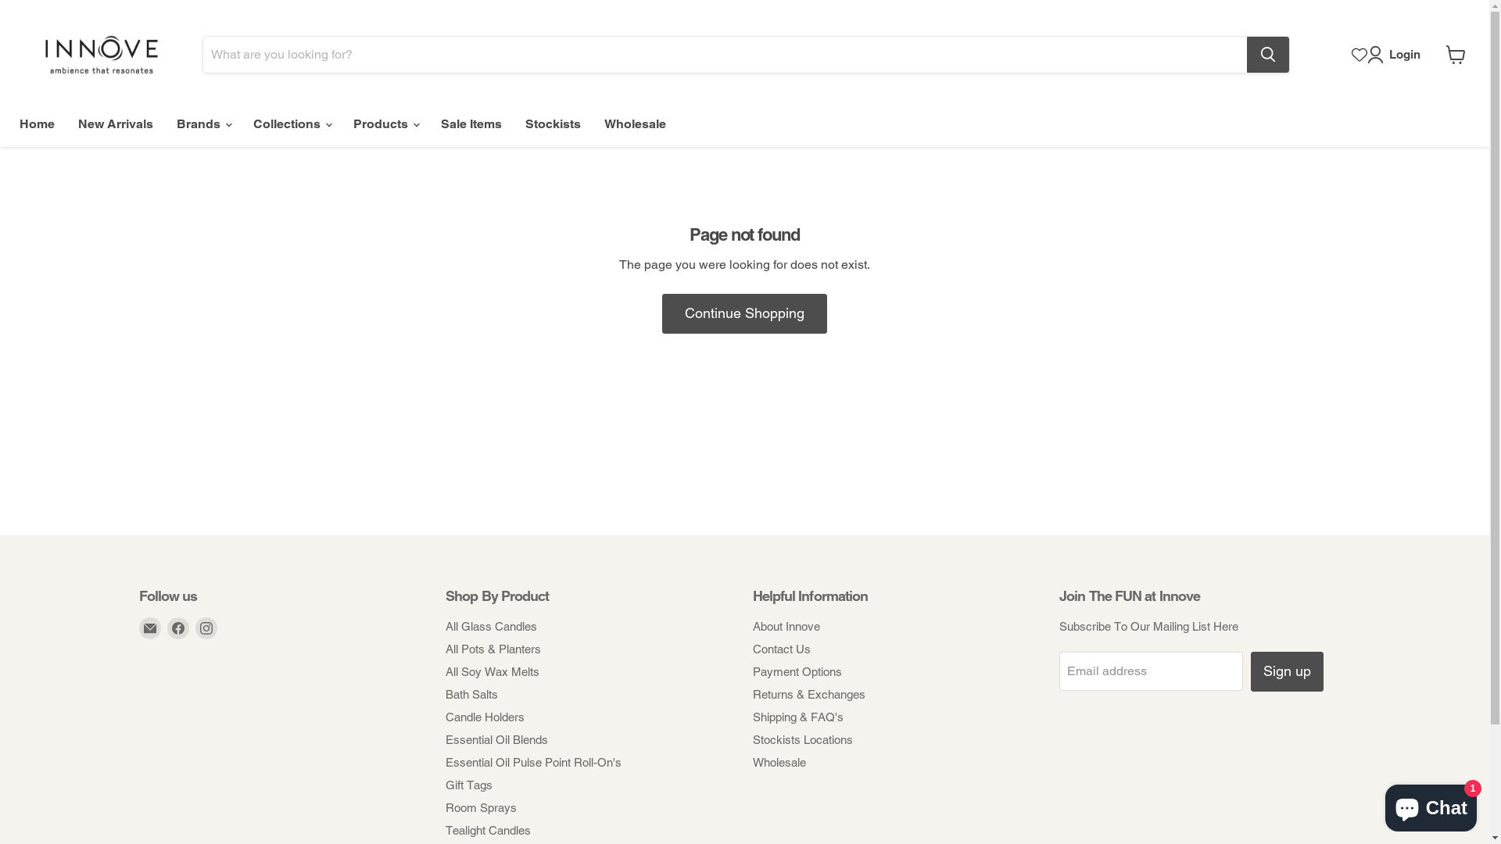 The height and width of the screenshot is (844, 1501). What do you see at coordinates (779, 763) in the screenshot?
I see `Wholesale` at bounding box center [779, 763].